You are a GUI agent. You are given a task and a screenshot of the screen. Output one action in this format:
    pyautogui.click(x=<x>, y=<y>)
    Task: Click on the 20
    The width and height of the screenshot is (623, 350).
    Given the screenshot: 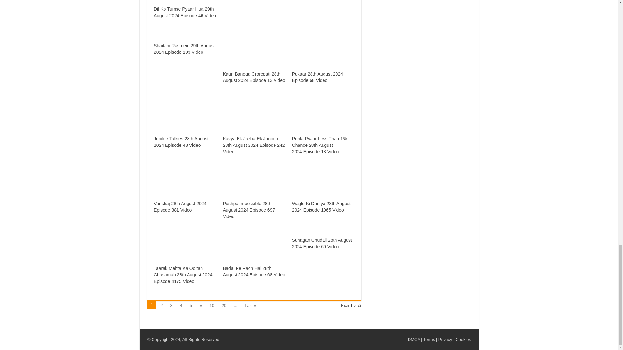 What is the action you would take?
    pyautogui.click(x=224, y=305)
    